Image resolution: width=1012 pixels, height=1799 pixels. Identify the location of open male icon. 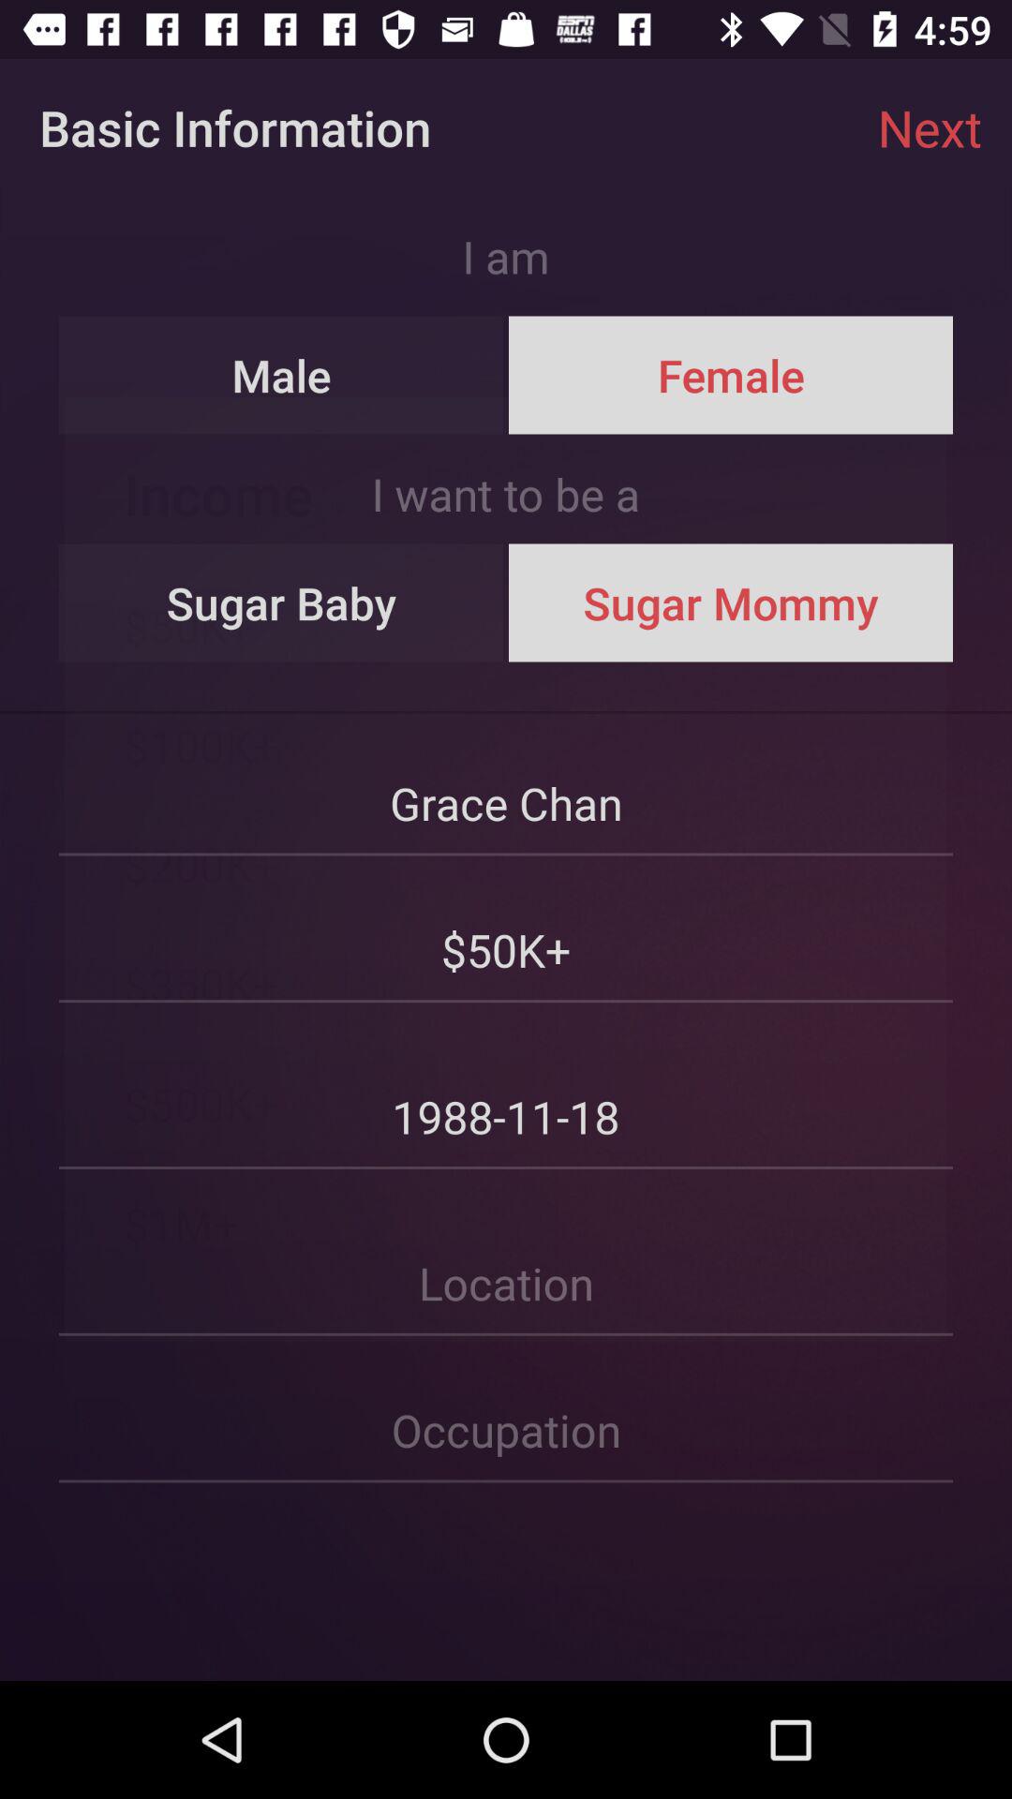
(281, 375).